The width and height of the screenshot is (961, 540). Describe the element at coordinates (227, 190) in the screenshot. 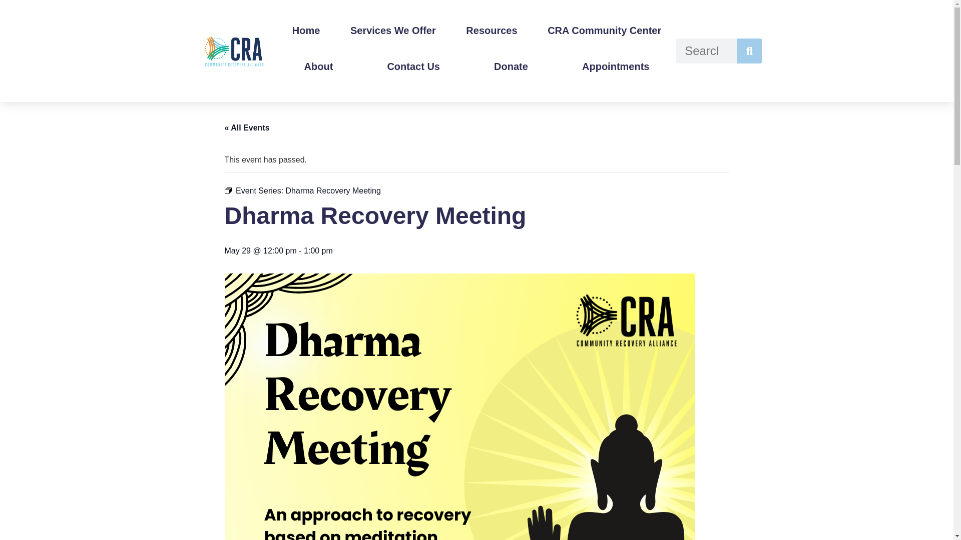

I see `Event Series` at that location.